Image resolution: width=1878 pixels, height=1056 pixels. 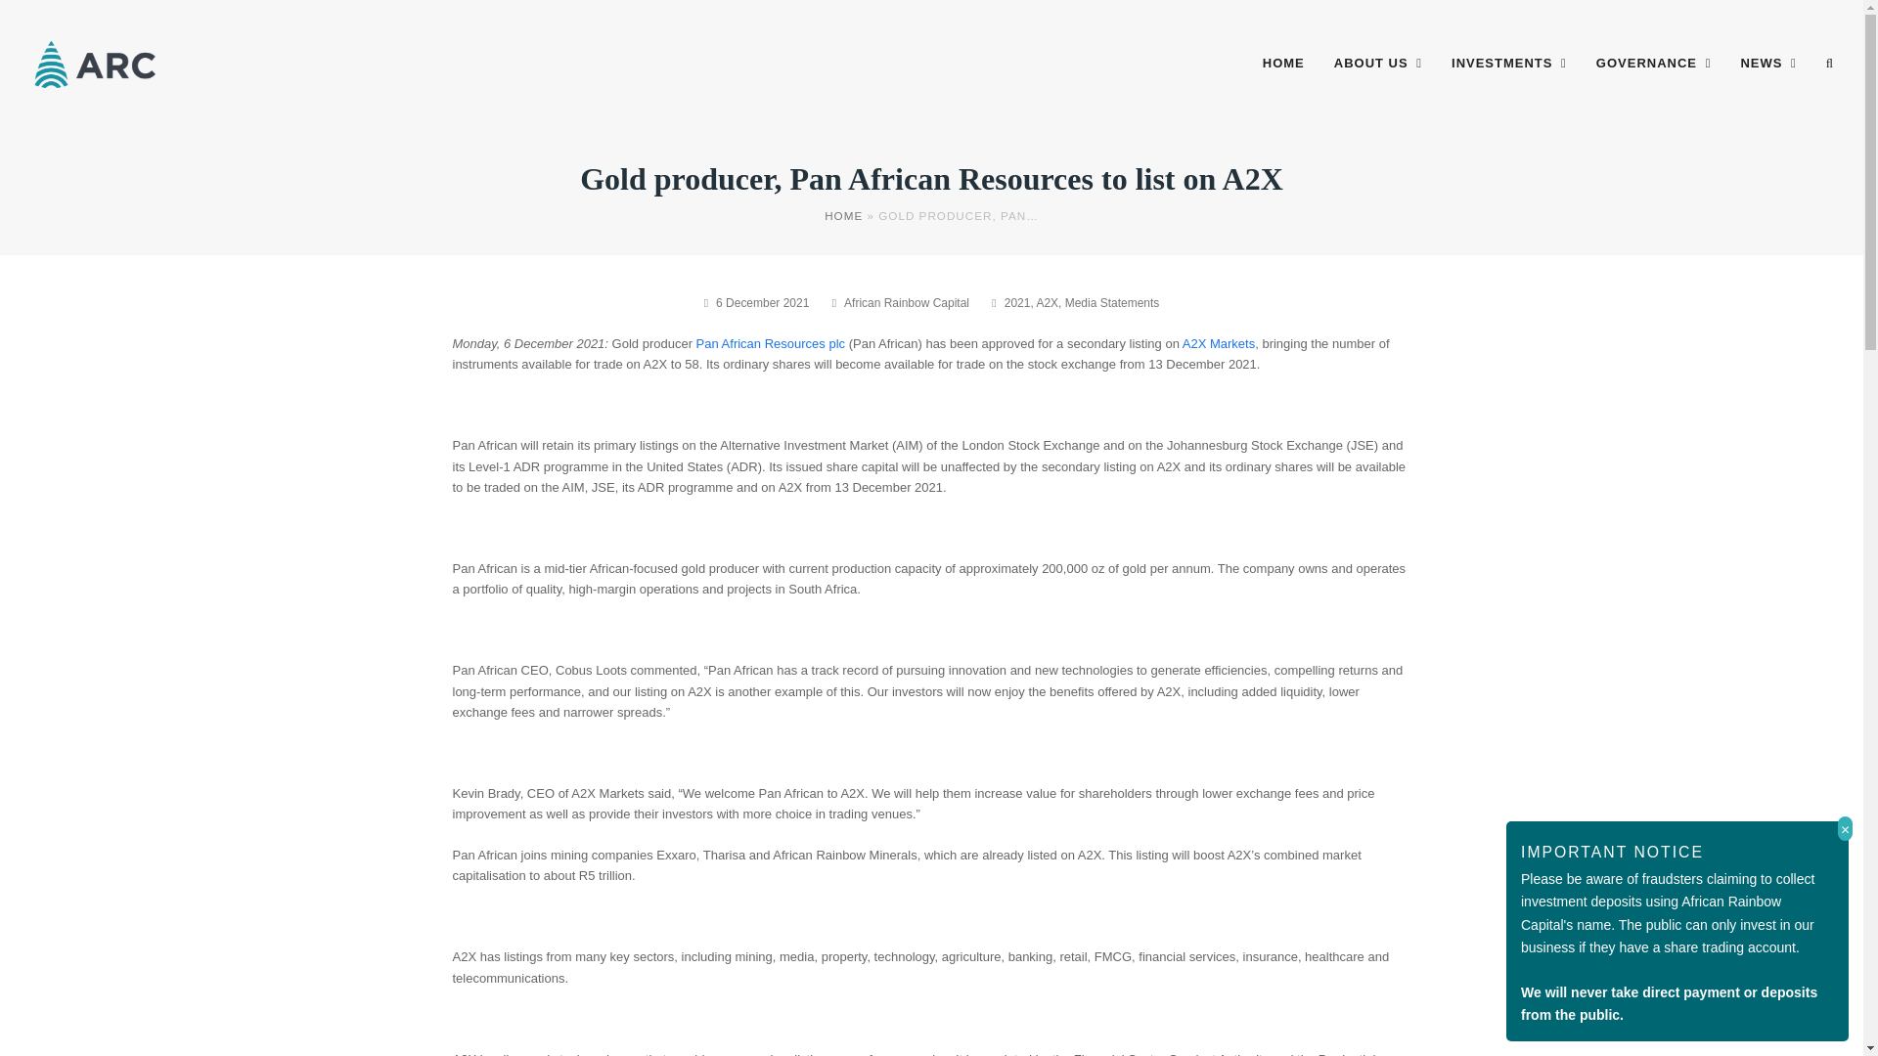 I want to click on African Rainbow Capital, so click(x=906, y=303).